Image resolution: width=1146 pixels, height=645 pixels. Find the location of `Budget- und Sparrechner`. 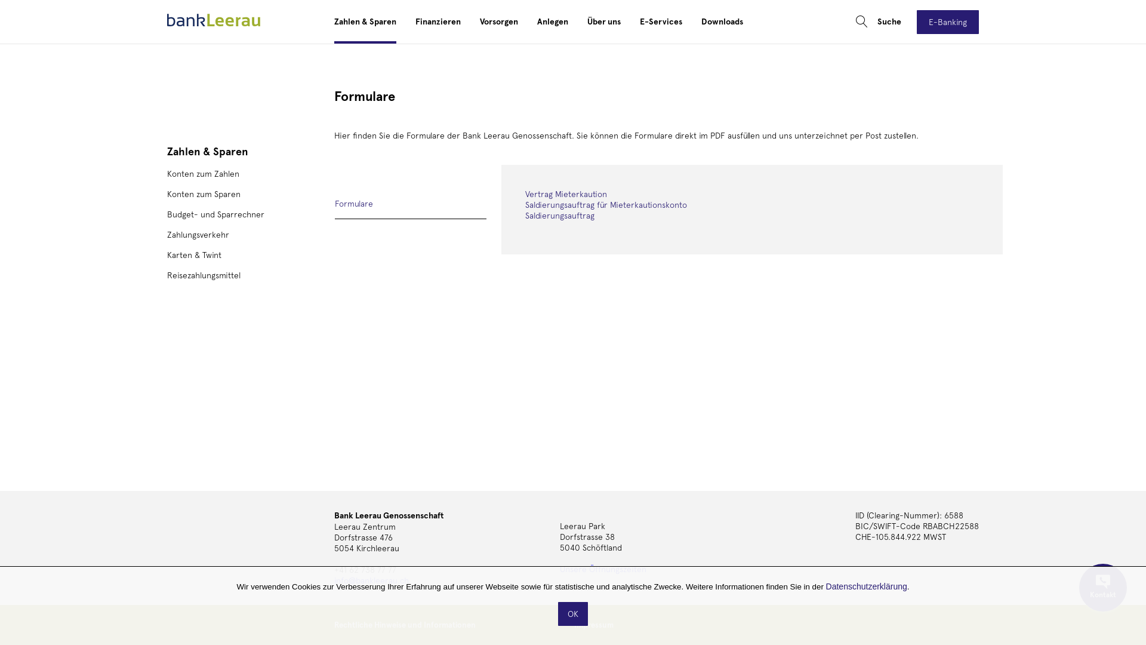

Budget- und Sparrechner is located at coordinates (216, 214).